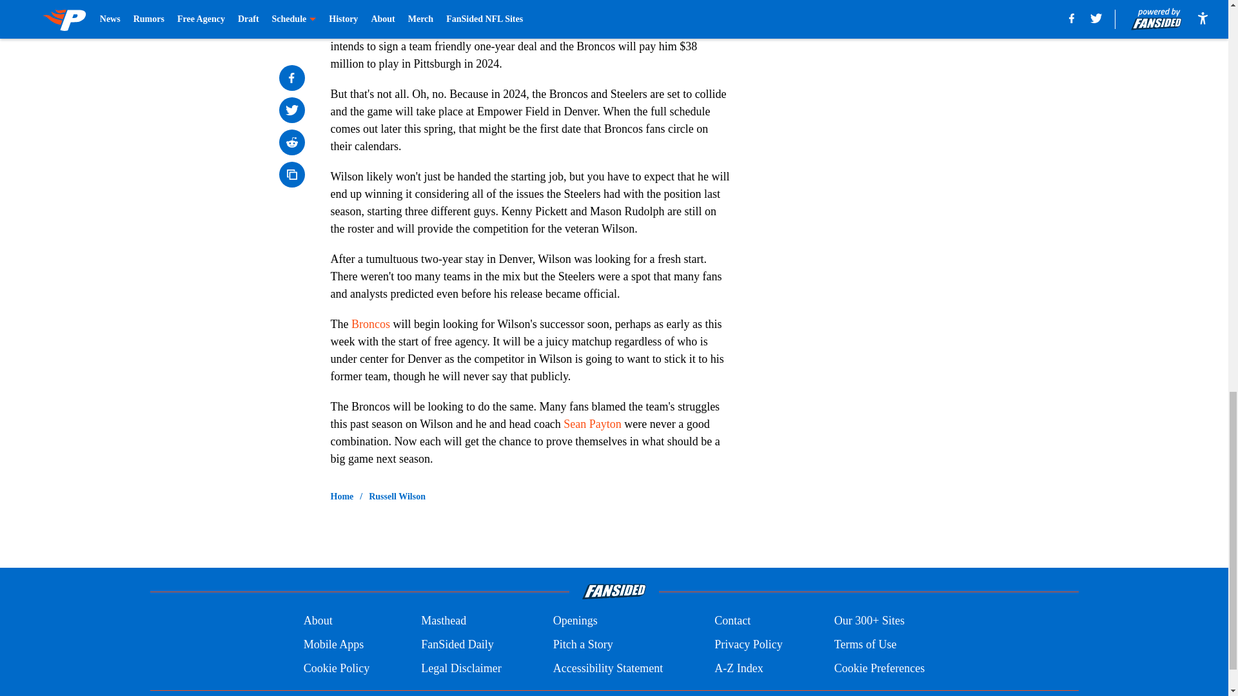 The image size is (1238, 696). Describe the element at coordinates (865, 644) in the screenshot. I see `Terms of Use` at that location.